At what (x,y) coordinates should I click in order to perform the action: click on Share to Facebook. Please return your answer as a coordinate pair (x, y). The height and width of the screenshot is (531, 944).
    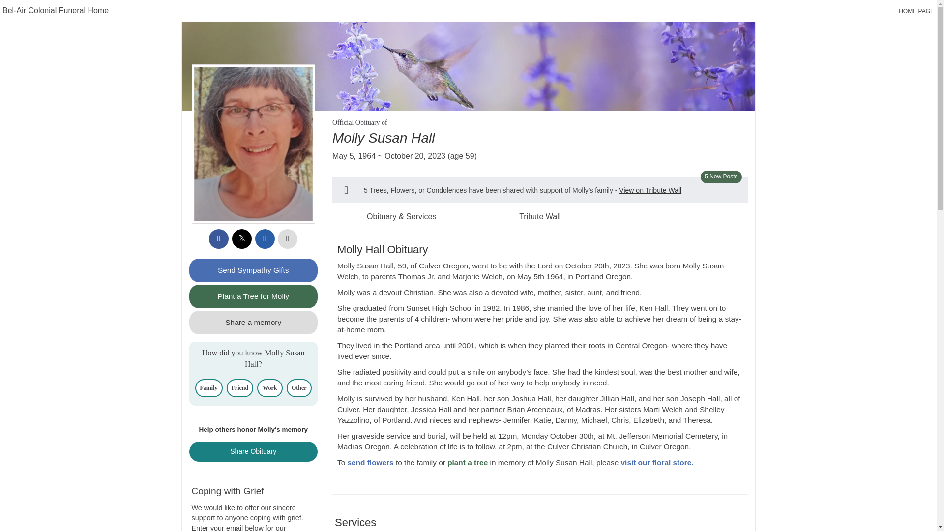
    Looking at the image, I should click on (218, 239).